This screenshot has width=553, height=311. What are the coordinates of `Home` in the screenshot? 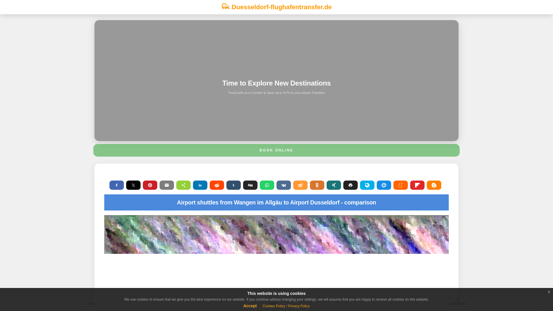 It's located at (90, 302).